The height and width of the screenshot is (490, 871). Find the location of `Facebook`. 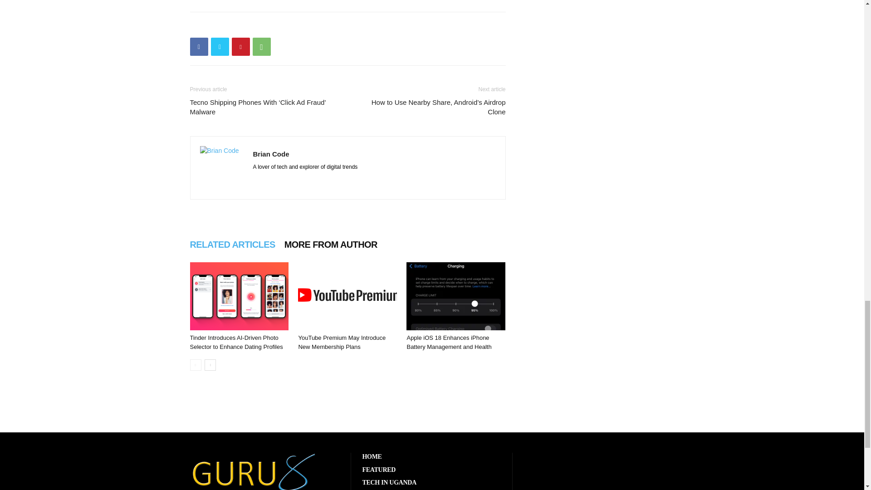

Facebook is located at coordinates (199, 47).